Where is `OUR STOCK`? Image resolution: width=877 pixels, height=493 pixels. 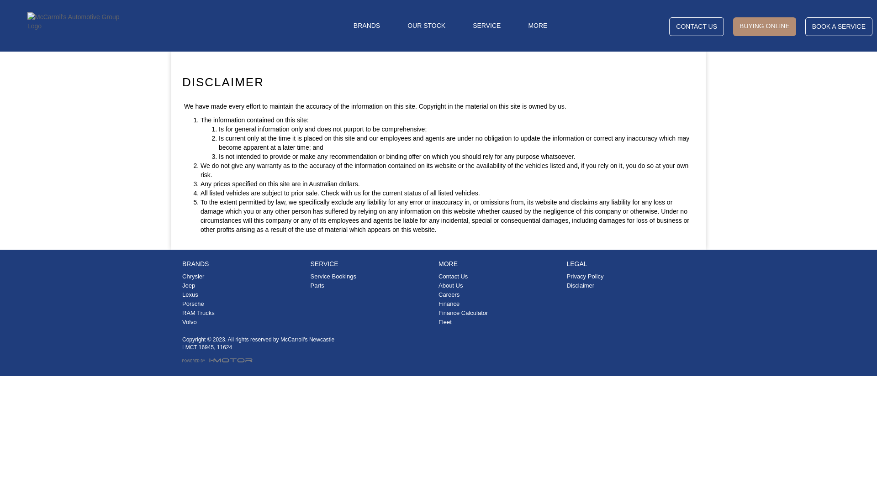
OUR STOCK is located at coordinates (427, 26).